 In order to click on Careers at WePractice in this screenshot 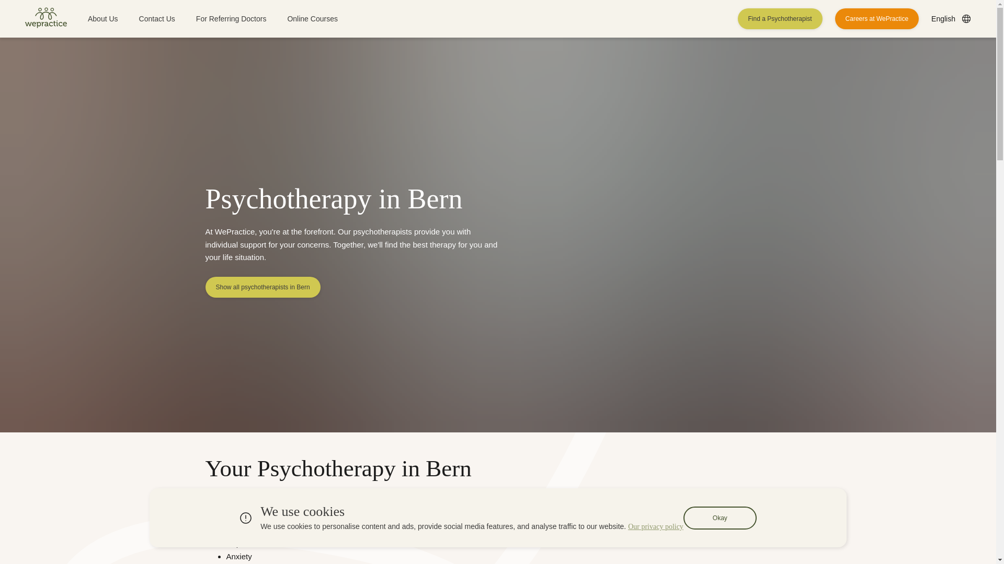, I will do `click(877, 19)`.